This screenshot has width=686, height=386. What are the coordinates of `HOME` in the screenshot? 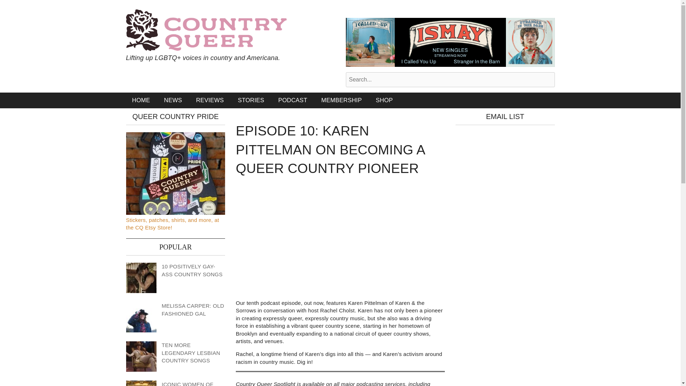 It's located at (141, 100).